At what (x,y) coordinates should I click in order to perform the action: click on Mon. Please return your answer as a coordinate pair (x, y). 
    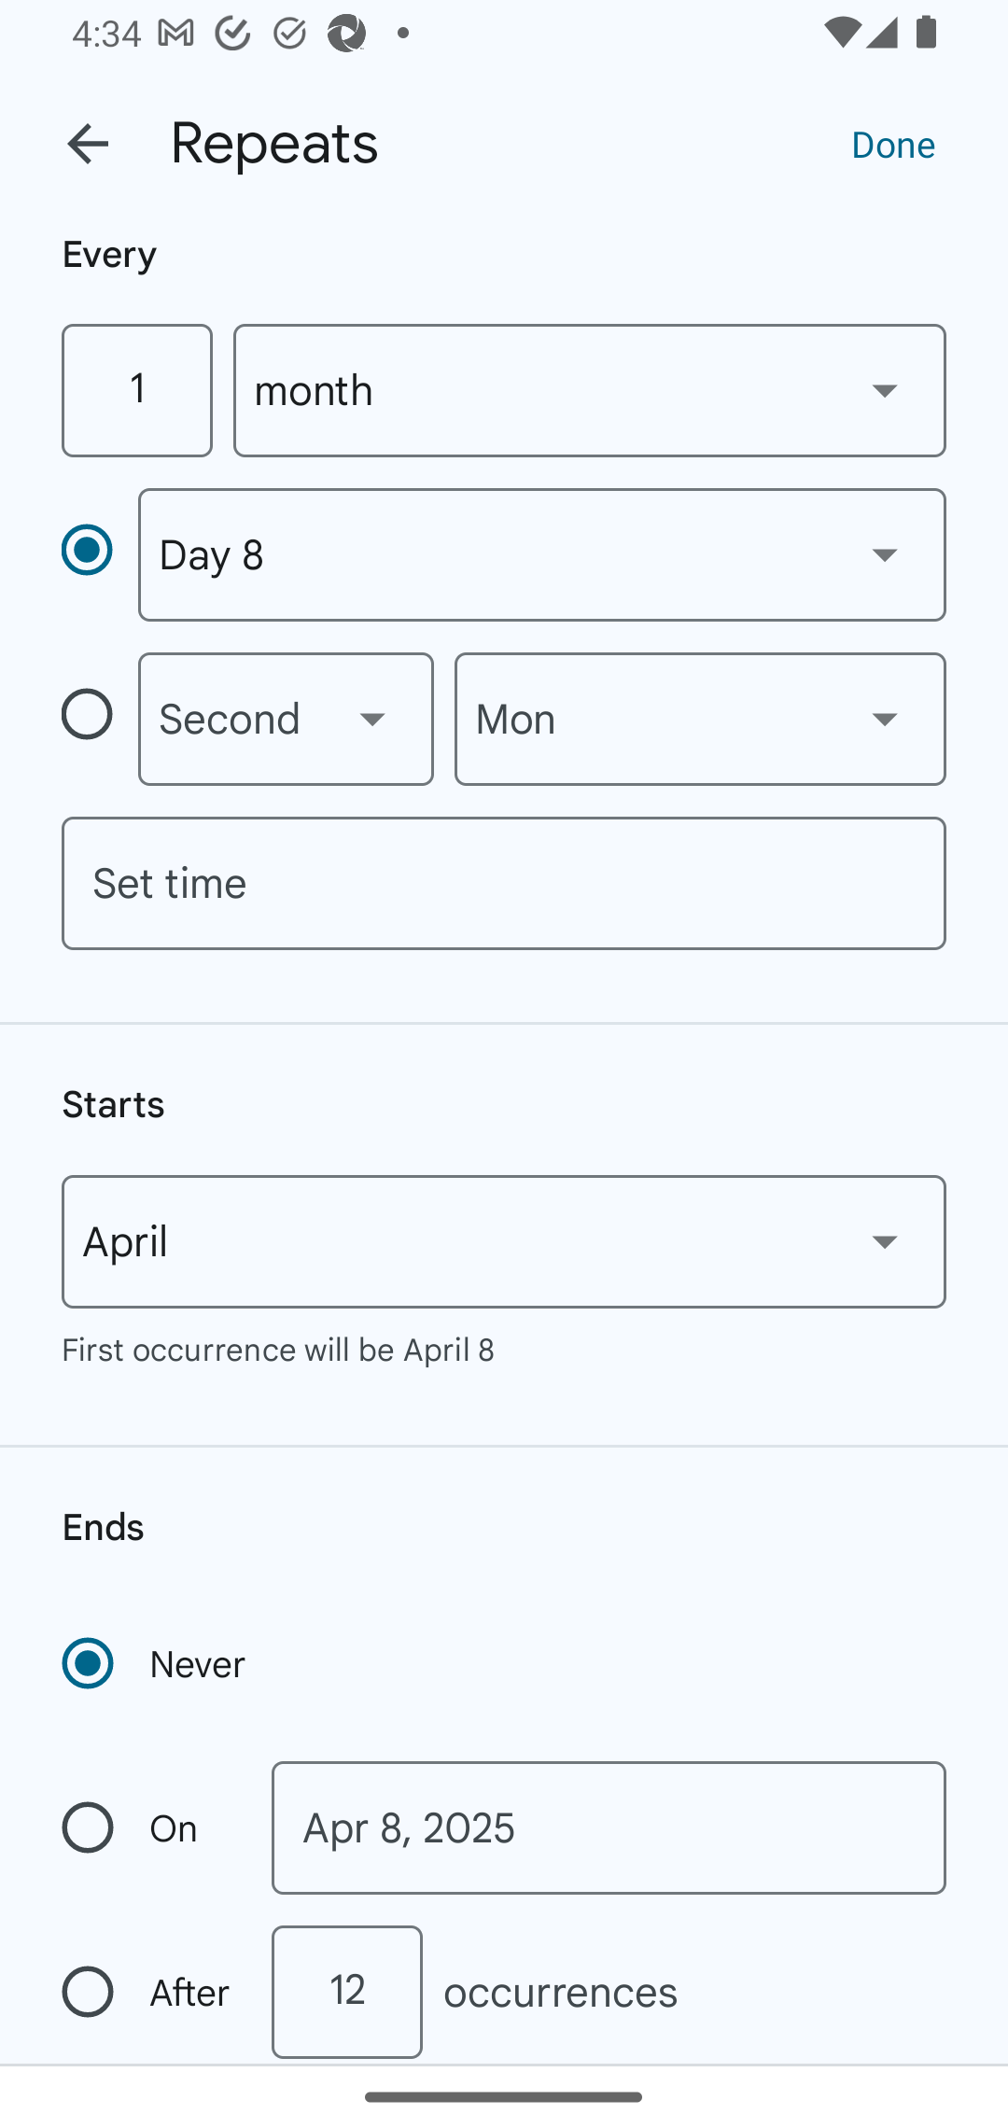
    Looking at the image, I should click on (700, 719).